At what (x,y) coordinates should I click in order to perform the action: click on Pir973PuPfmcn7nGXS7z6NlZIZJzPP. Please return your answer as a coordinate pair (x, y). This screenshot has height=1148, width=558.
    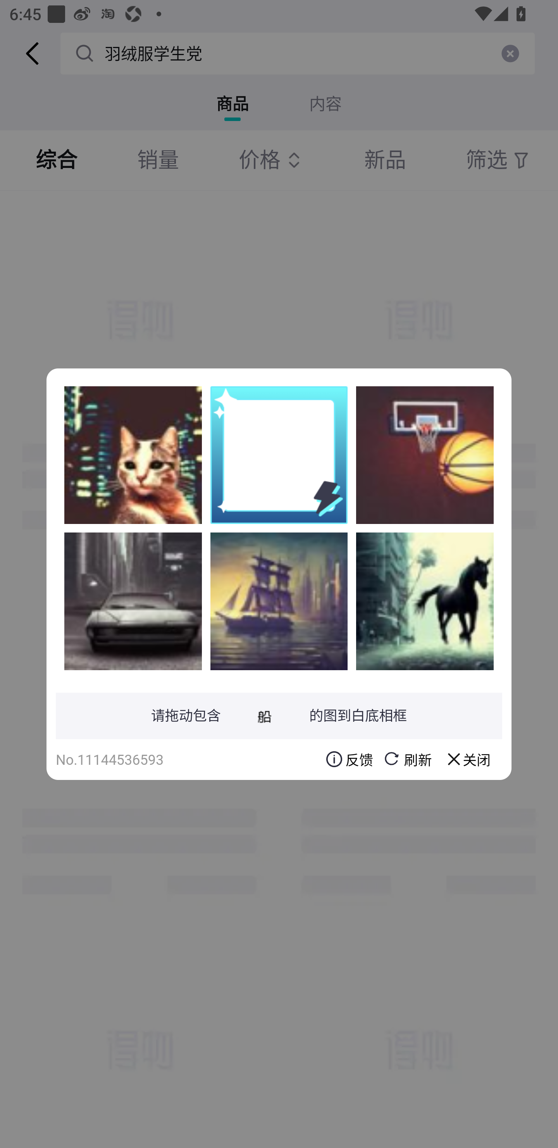
    Looking at the image, I should click on (133, 455).